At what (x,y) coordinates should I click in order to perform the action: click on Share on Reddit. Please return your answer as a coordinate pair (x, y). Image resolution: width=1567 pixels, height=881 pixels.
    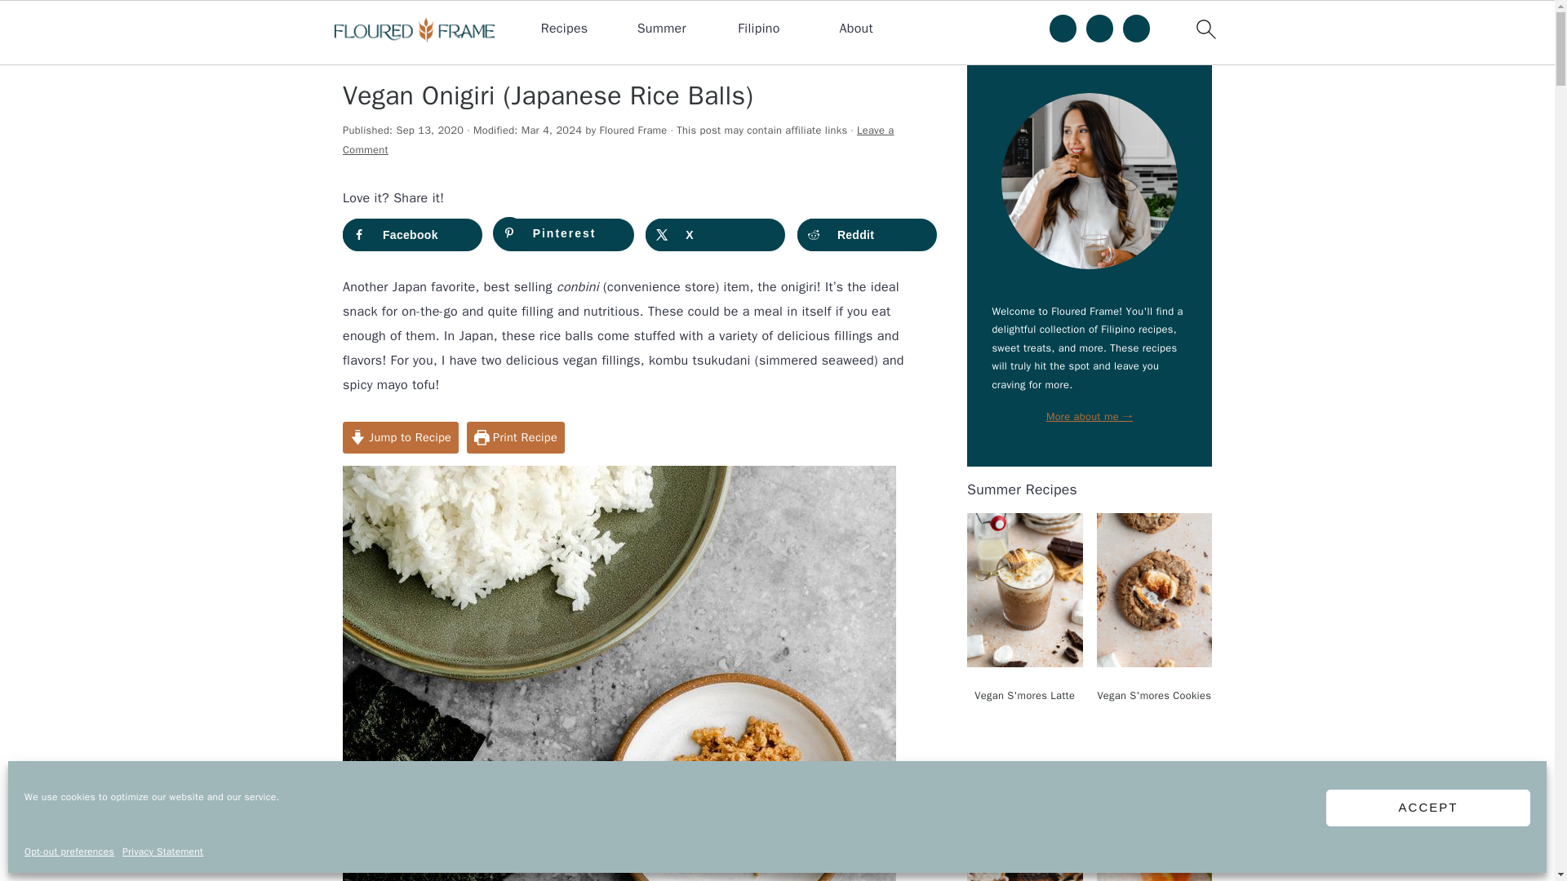
    Looking at the image, I should click on (867, 234).